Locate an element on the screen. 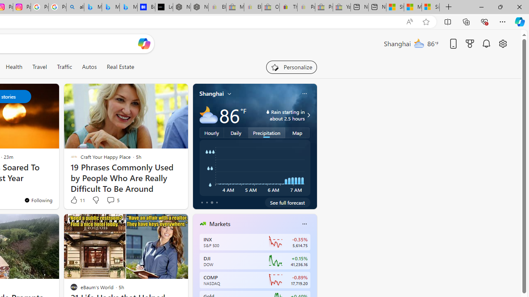 This screenshot has height=297, width=529. This story is trending is located at coordinates (162, 202).